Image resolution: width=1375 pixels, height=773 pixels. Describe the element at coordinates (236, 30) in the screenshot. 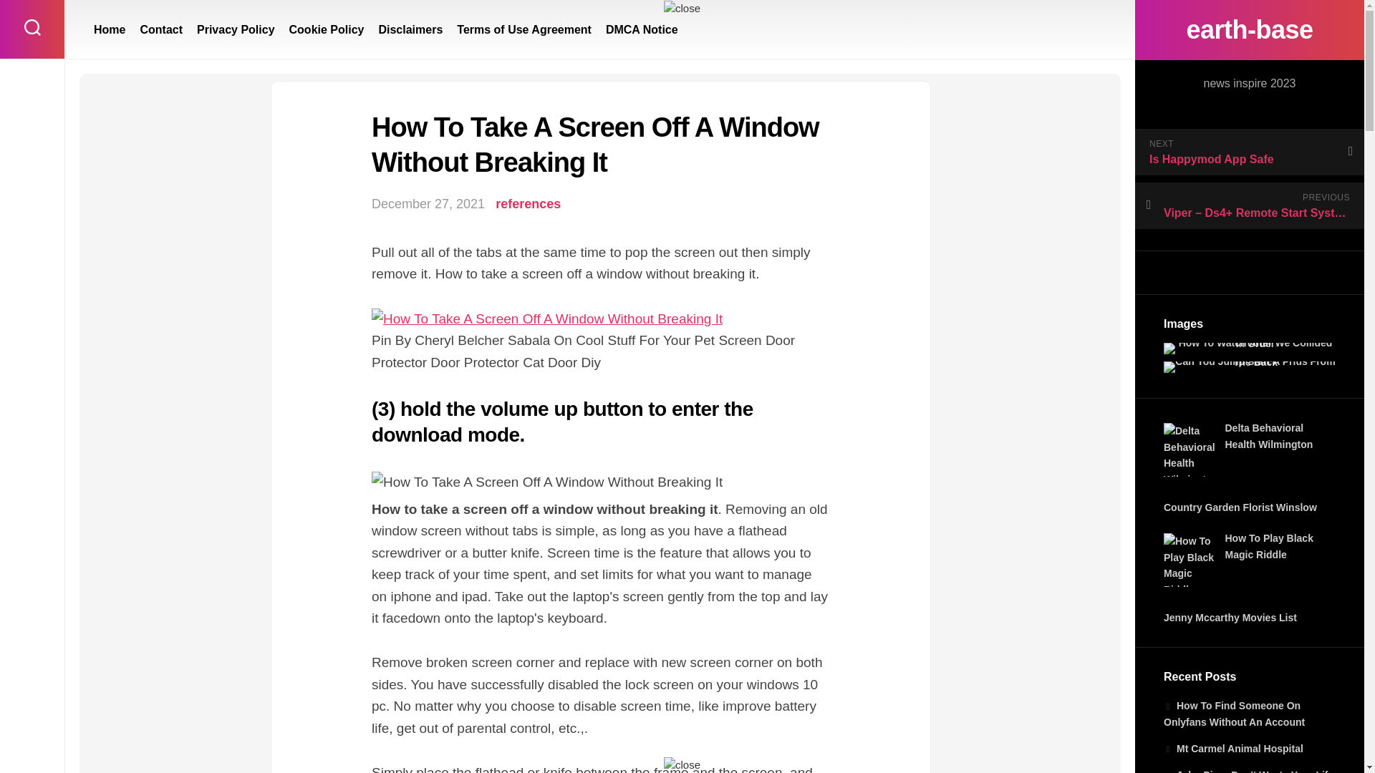

I see `Privacy Policy` at that location.